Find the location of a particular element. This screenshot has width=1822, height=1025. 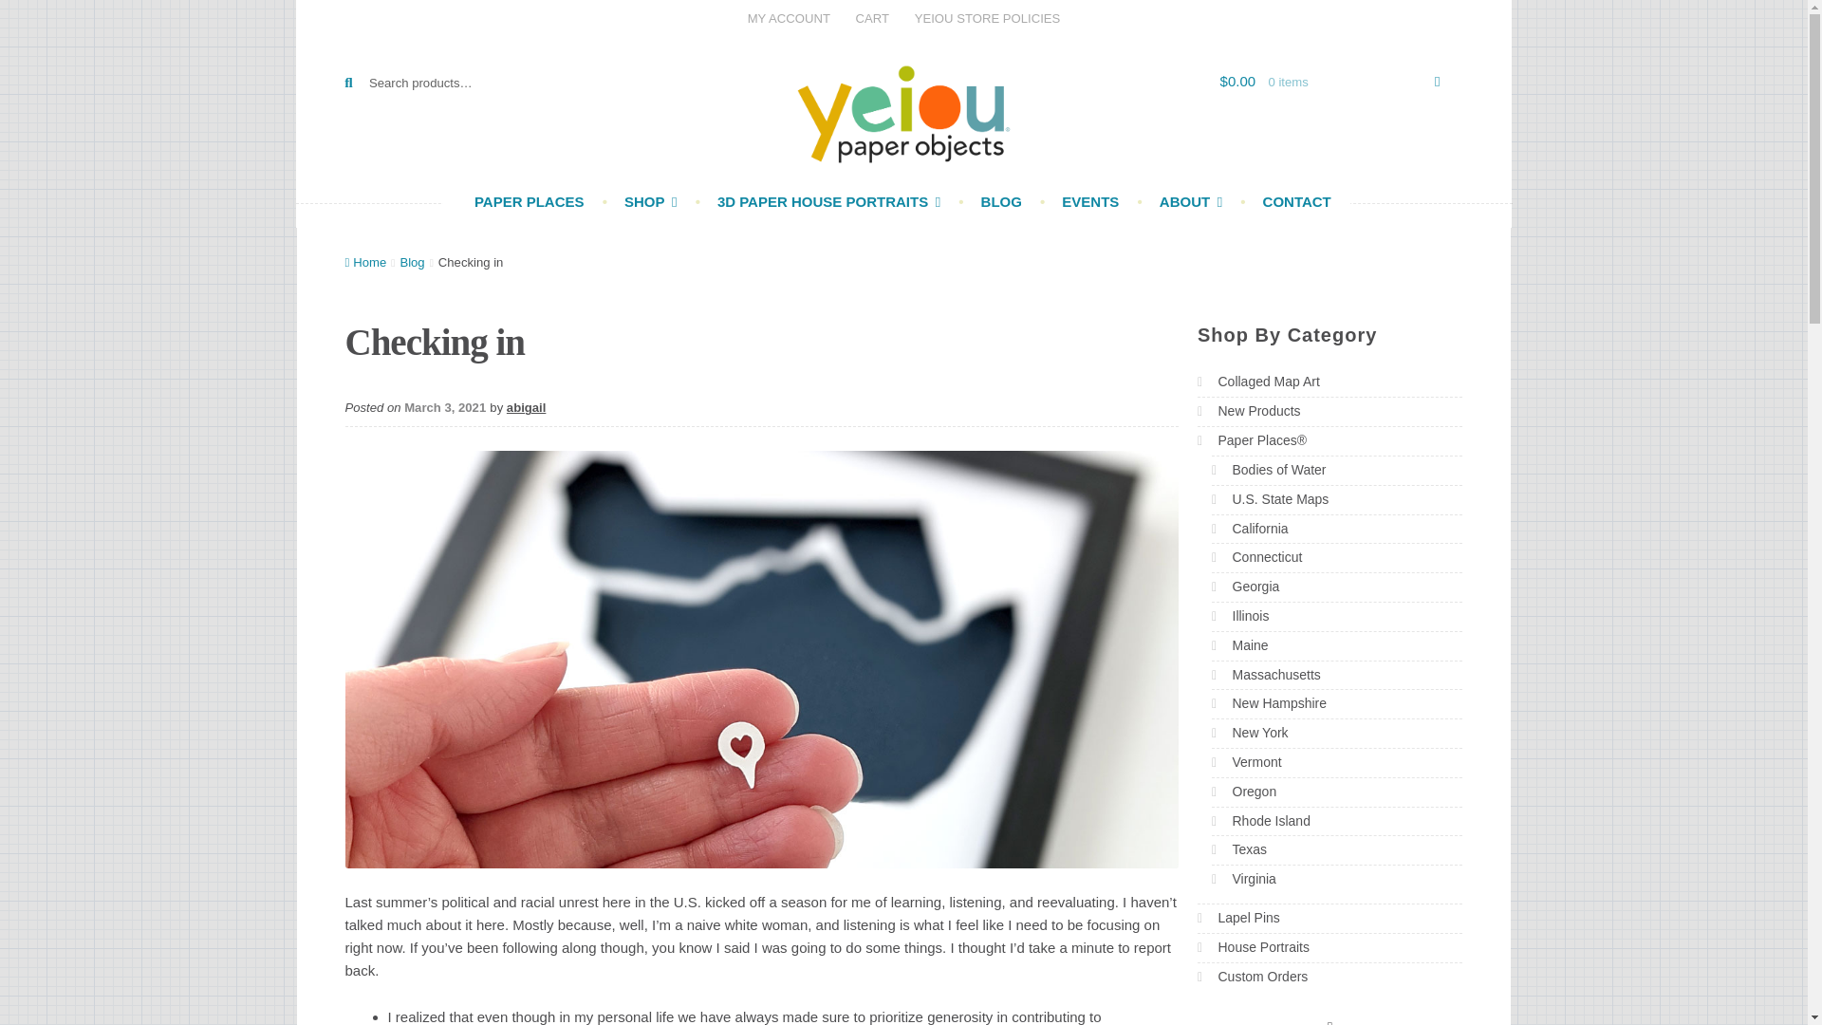

View your shopping cart is located at coordinates (1342, 82).